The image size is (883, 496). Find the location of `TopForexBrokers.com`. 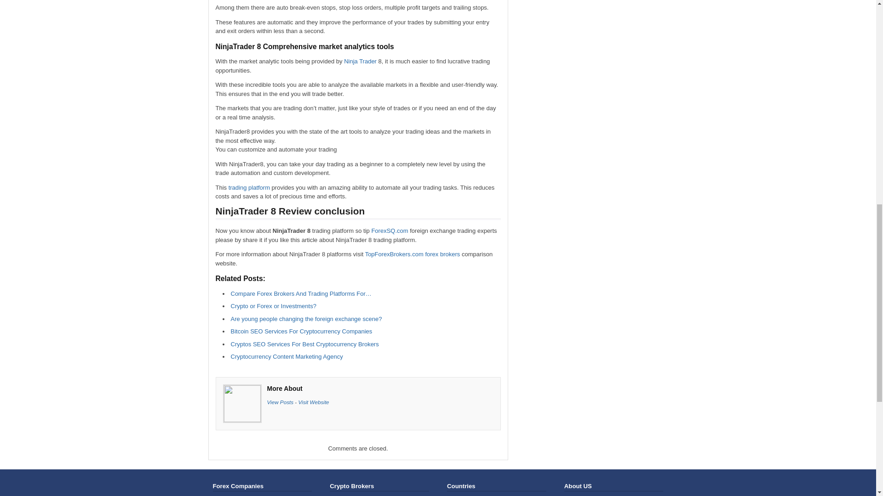

TopForexBrokers.com is located at coordinates (395, 254).